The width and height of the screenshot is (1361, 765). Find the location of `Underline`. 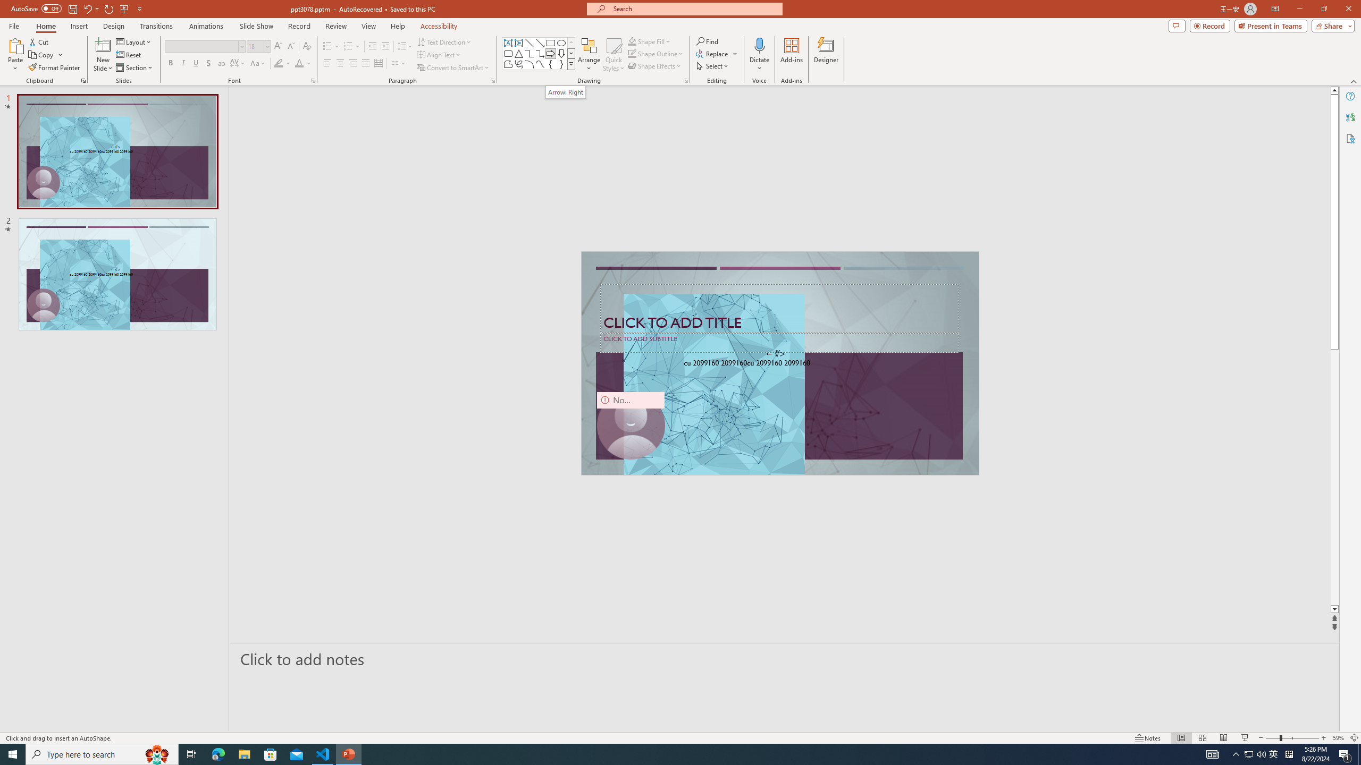

Underline is located at coordinates (196, 64).